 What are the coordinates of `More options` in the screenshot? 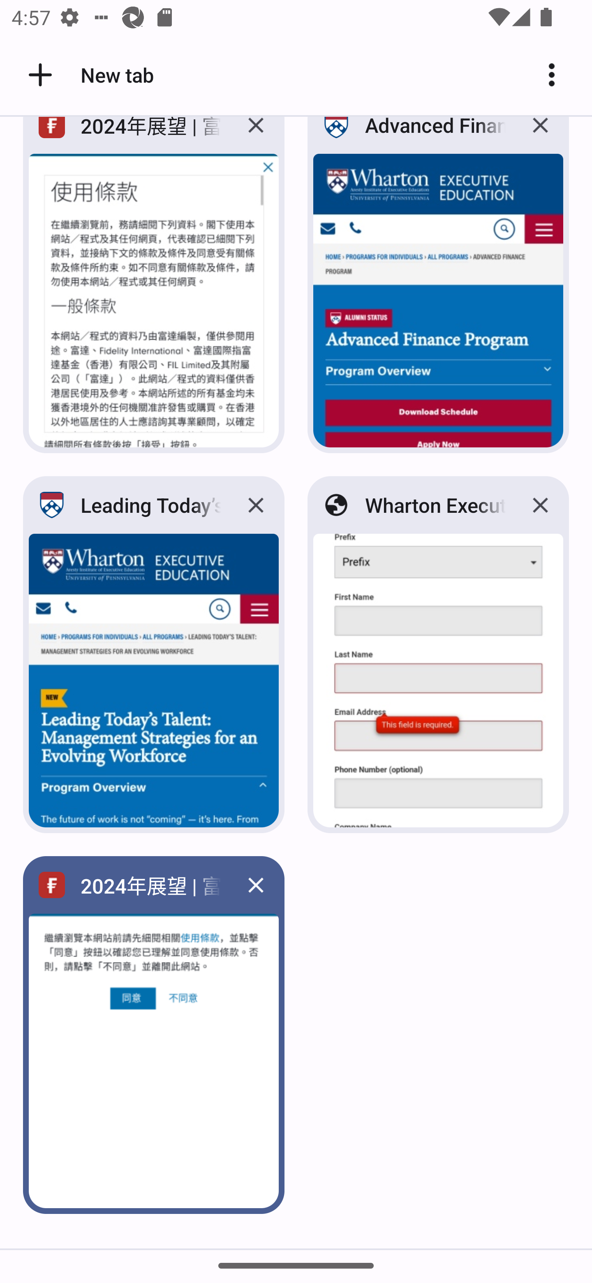 It's located at (557, 75).